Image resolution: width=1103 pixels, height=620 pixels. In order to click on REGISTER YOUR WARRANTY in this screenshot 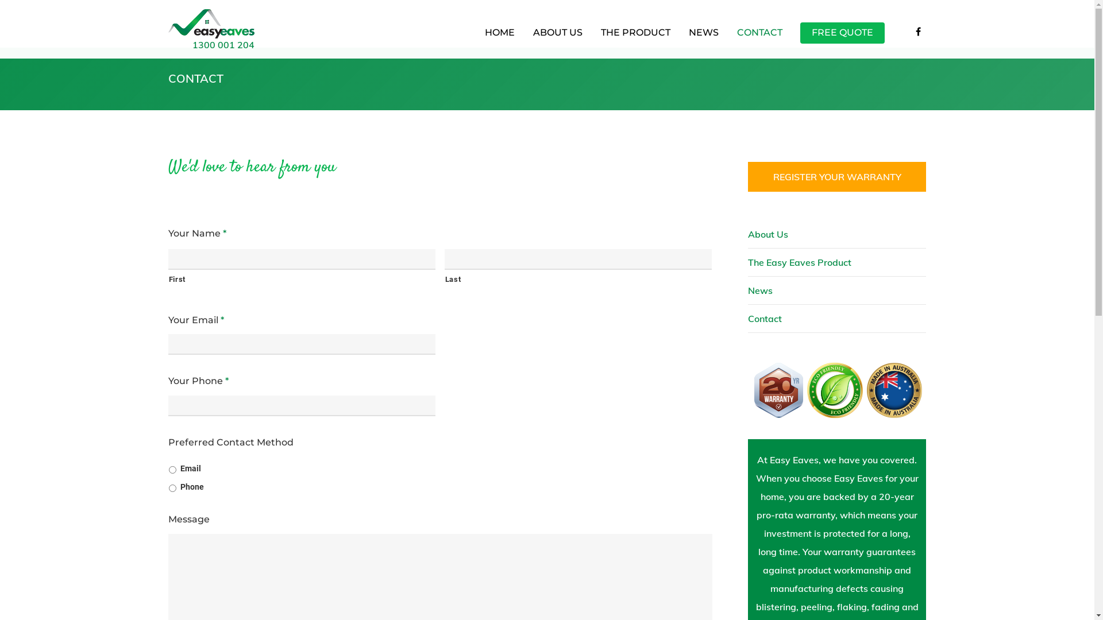, I will do `click(837, 177)`.